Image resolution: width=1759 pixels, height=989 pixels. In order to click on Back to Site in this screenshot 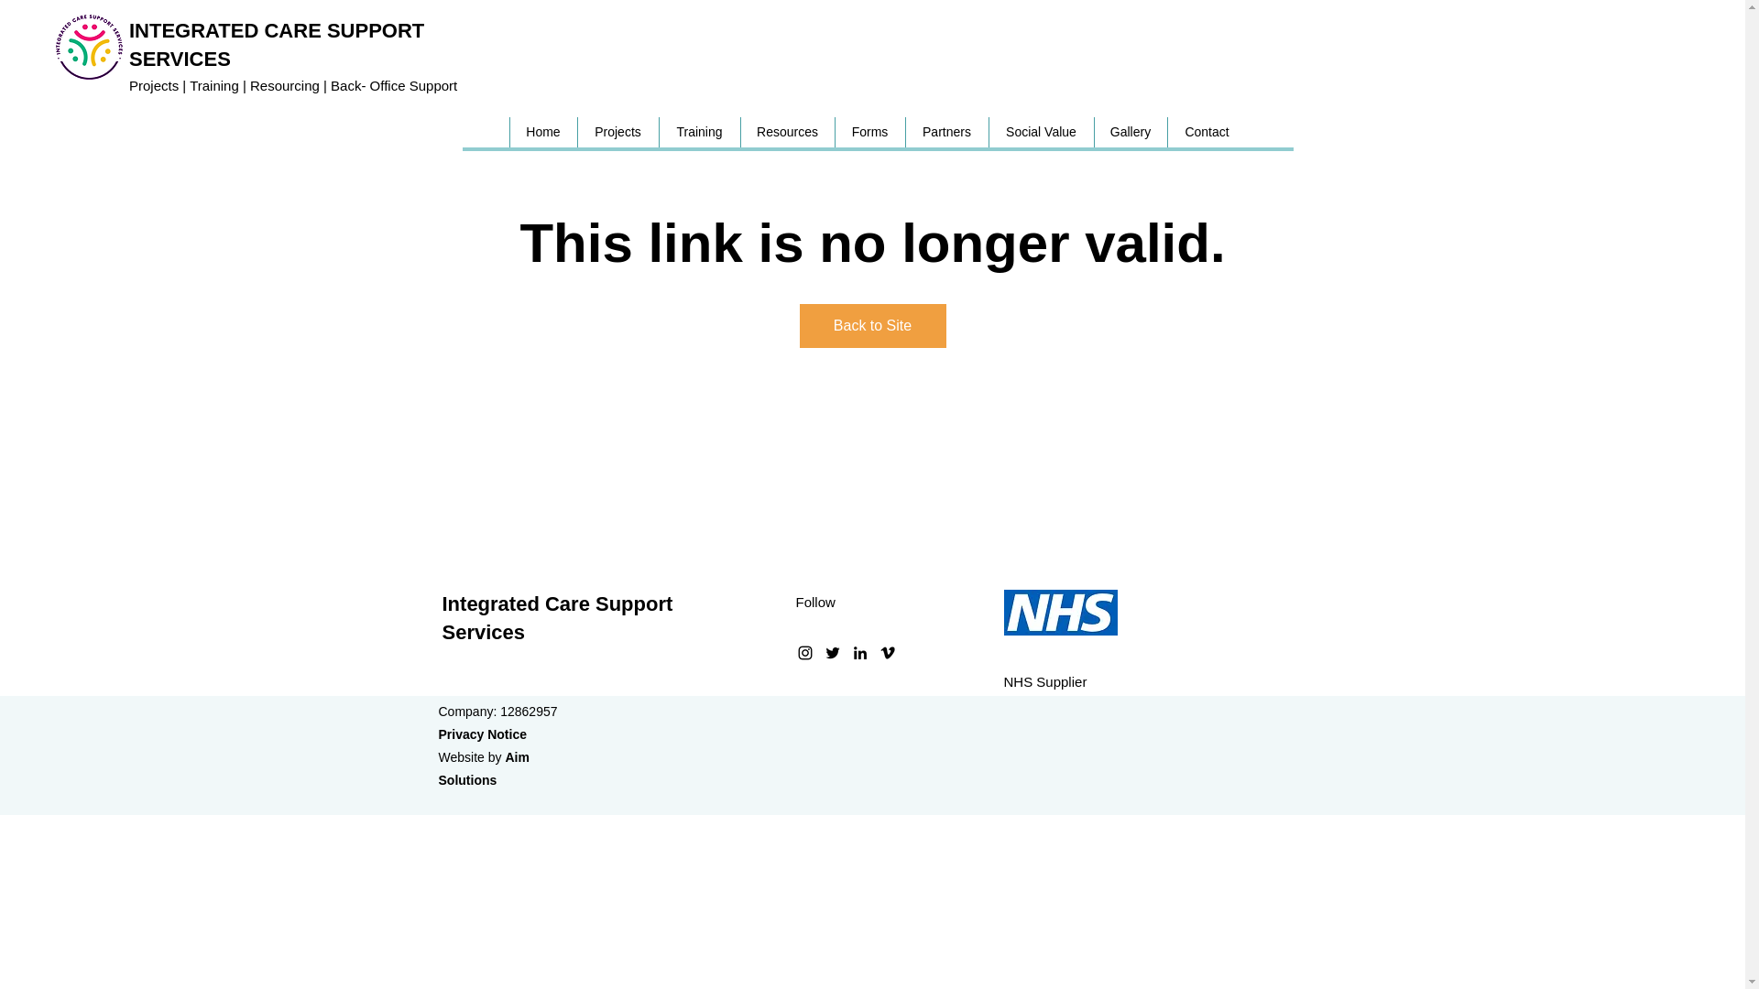, I will do `click(872, 326)`.